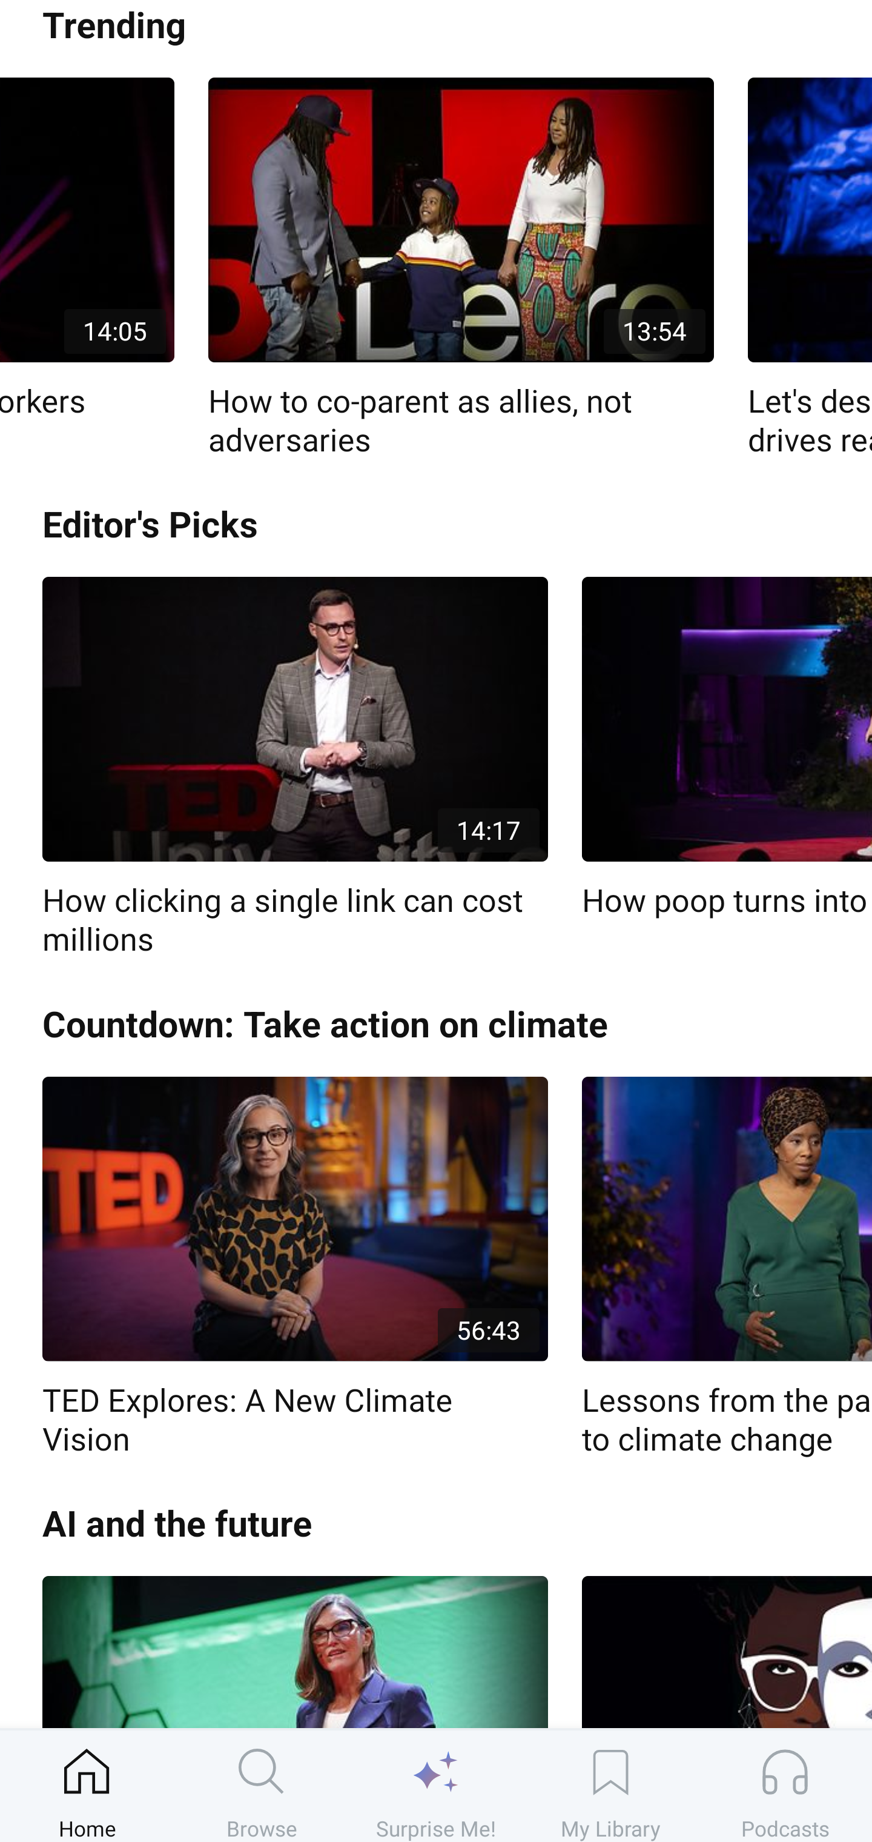 The height and width of the screenshot is (1842, 872). Describe the element at coordinates (785, 1786) in the screenshot. I see `Podcasts` at that location.